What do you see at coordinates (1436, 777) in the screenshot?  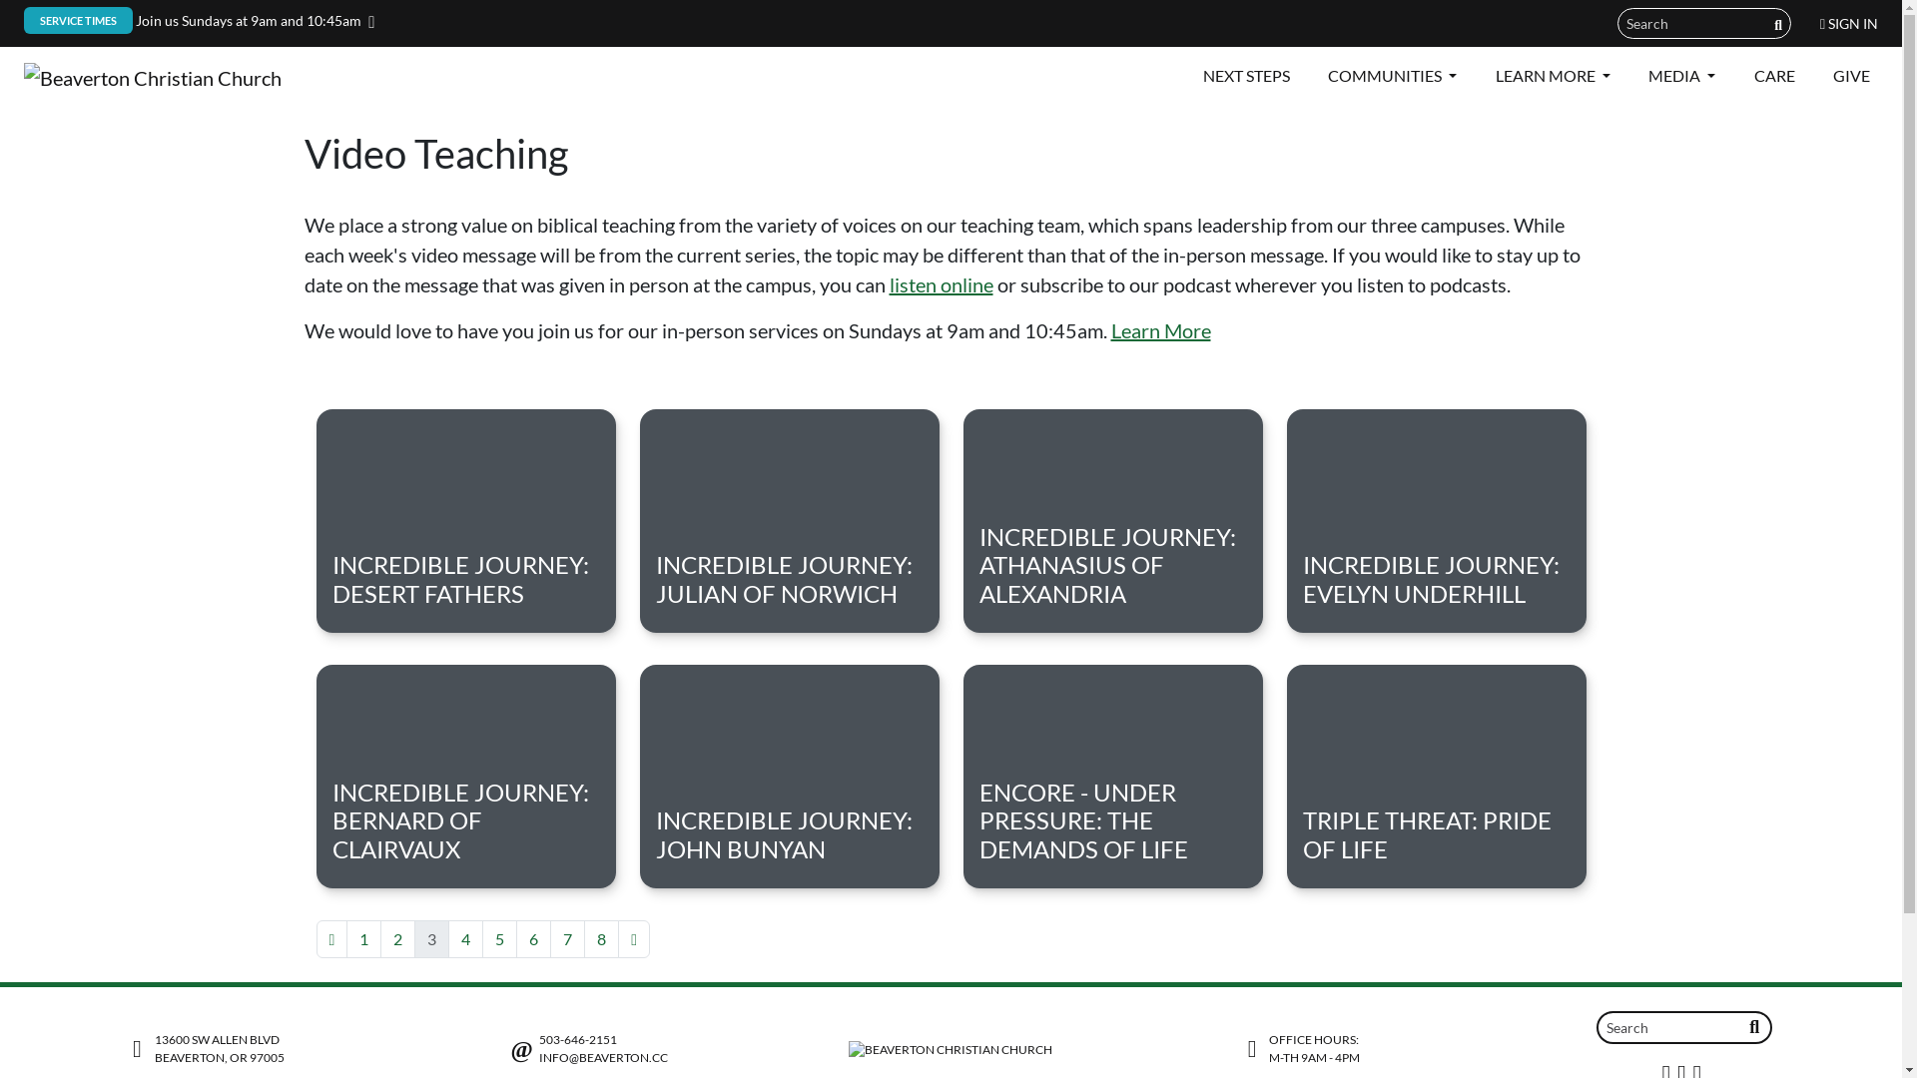 I see `TRIPLE THREAT: PRIDE OF LIFE` at bounding box center [1436, 777].